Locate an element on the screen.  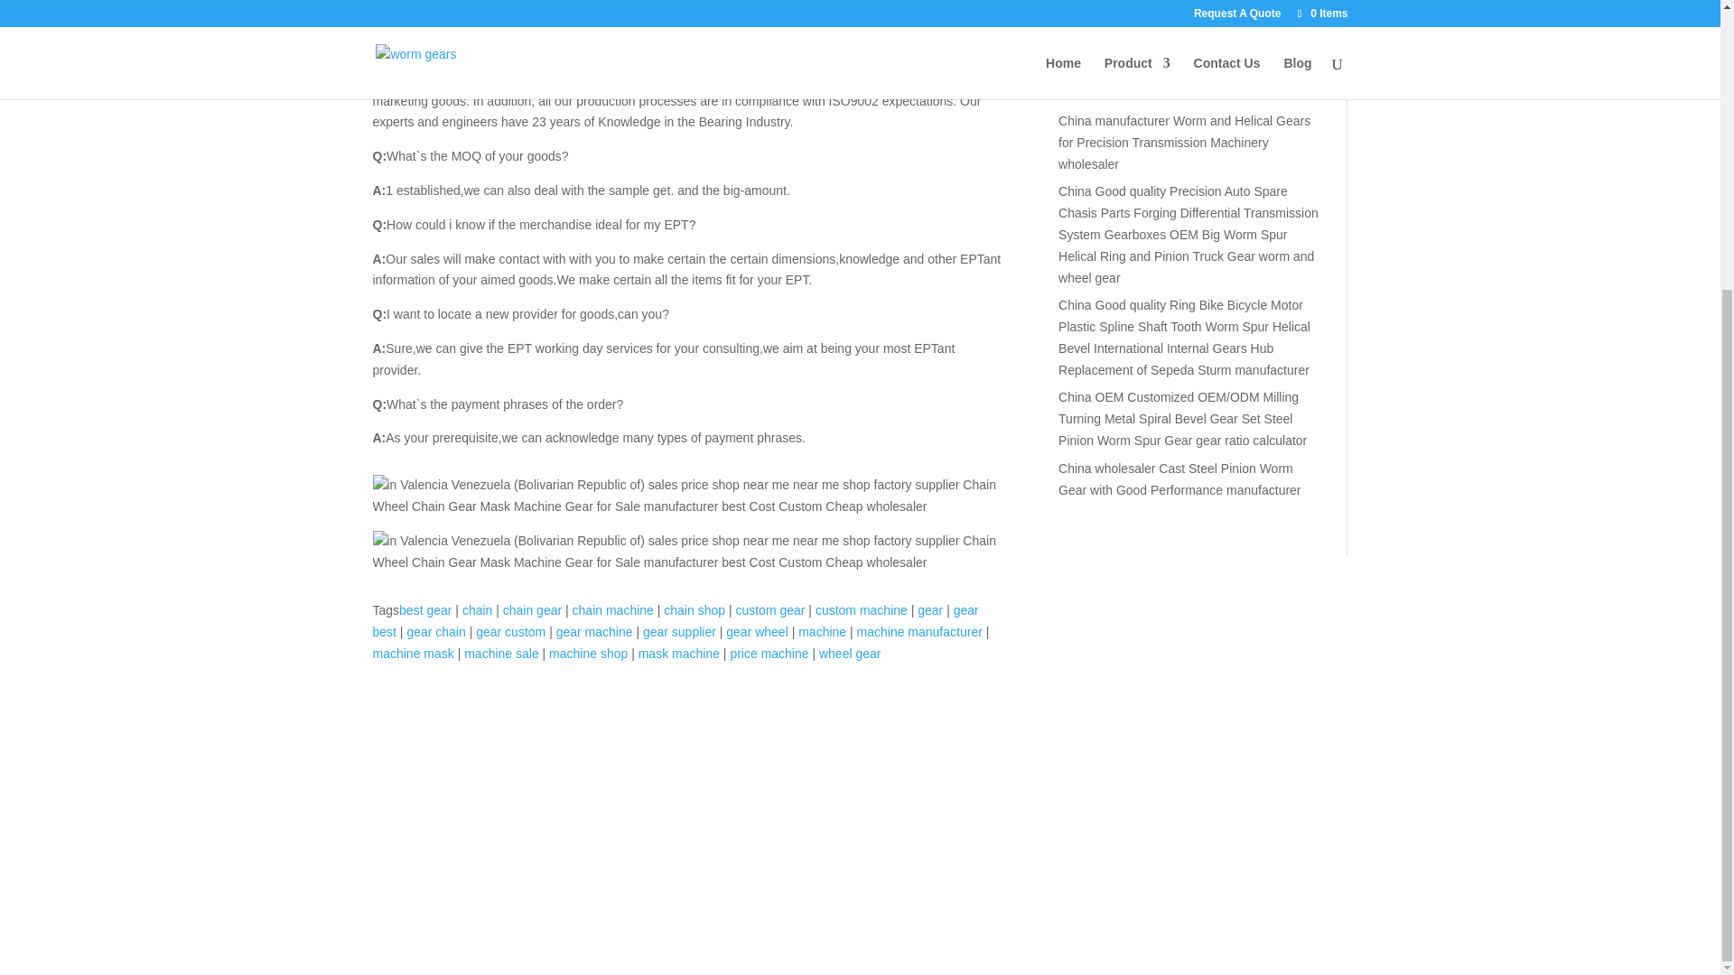
Search is located at coordinates (1288, 19).